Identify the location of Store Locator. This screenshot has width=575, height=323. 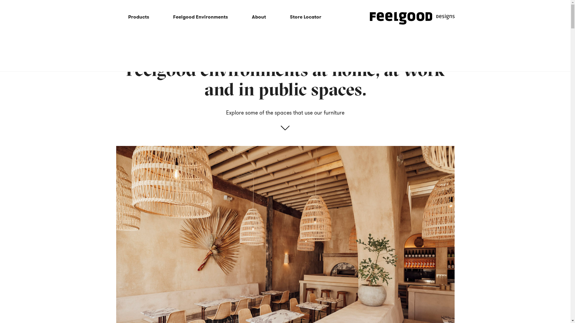
(305, 17).